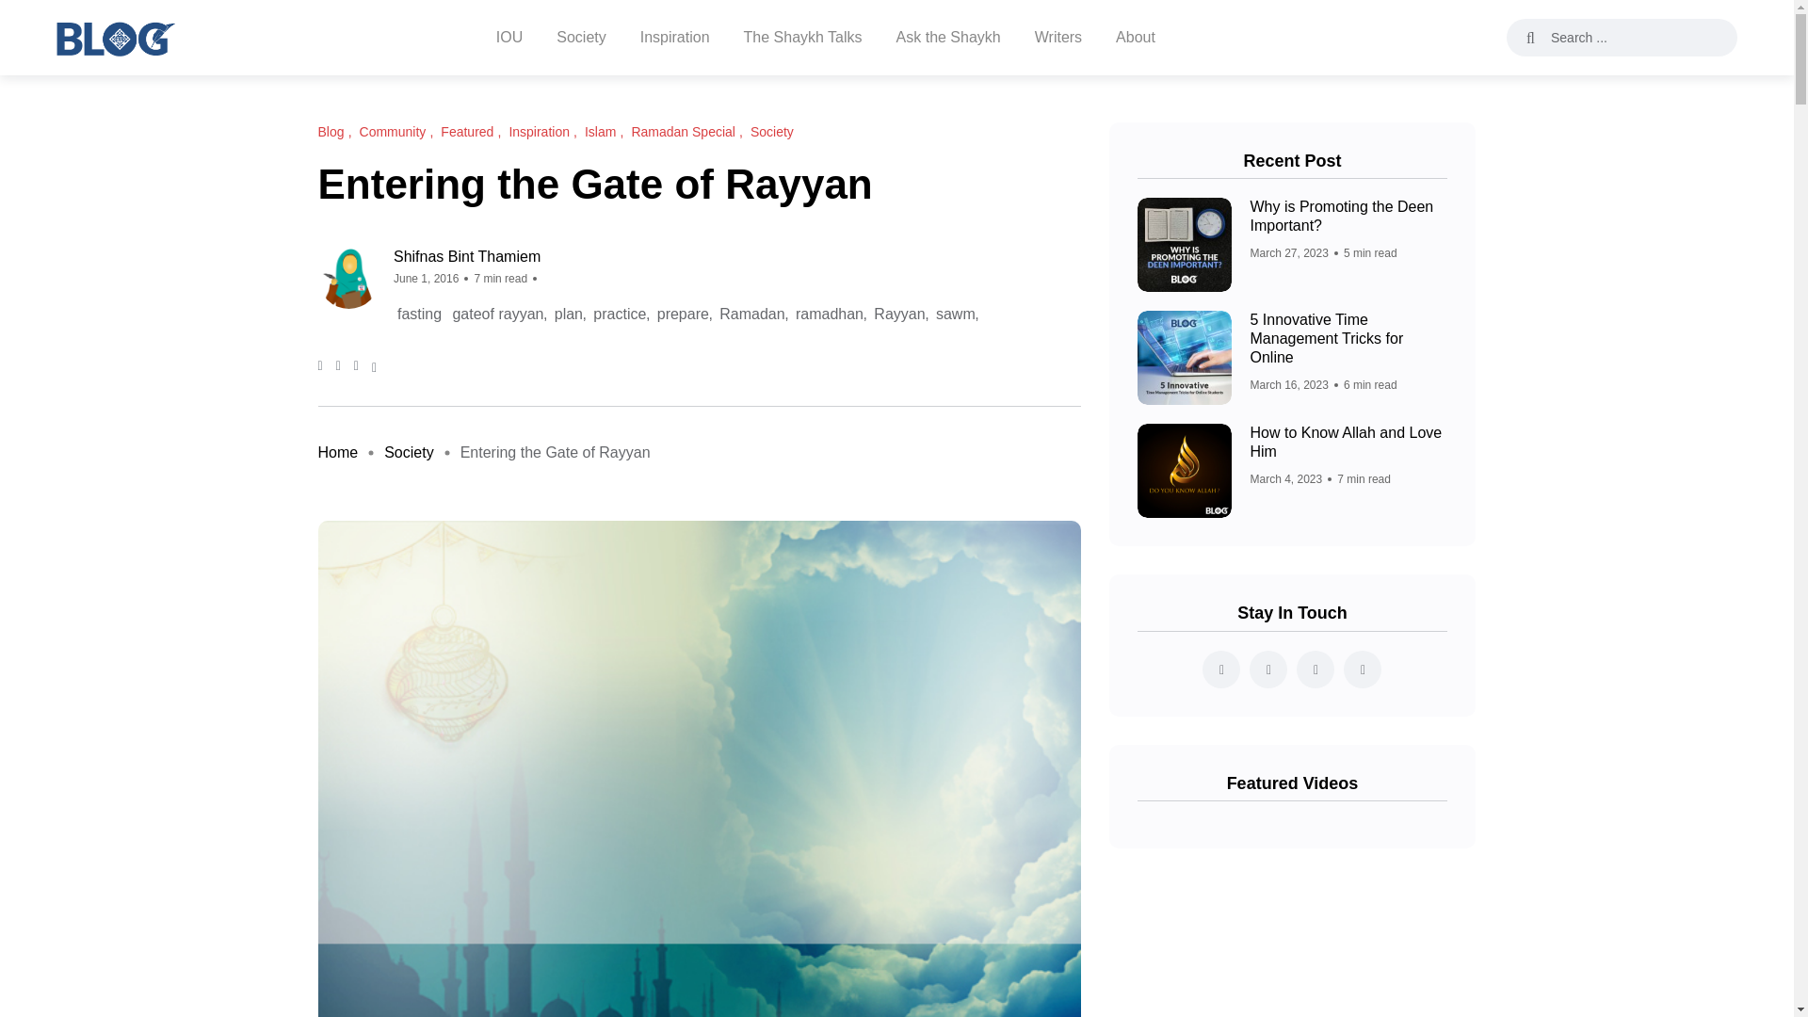  What do you see at coordinates (337, 452) in the screenshot?
I see `Home` at bounding box center [337, 452].